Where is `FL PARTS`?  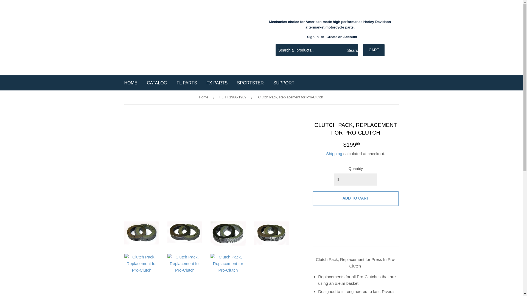 FL PARTS is located at coordinates (186, 83).